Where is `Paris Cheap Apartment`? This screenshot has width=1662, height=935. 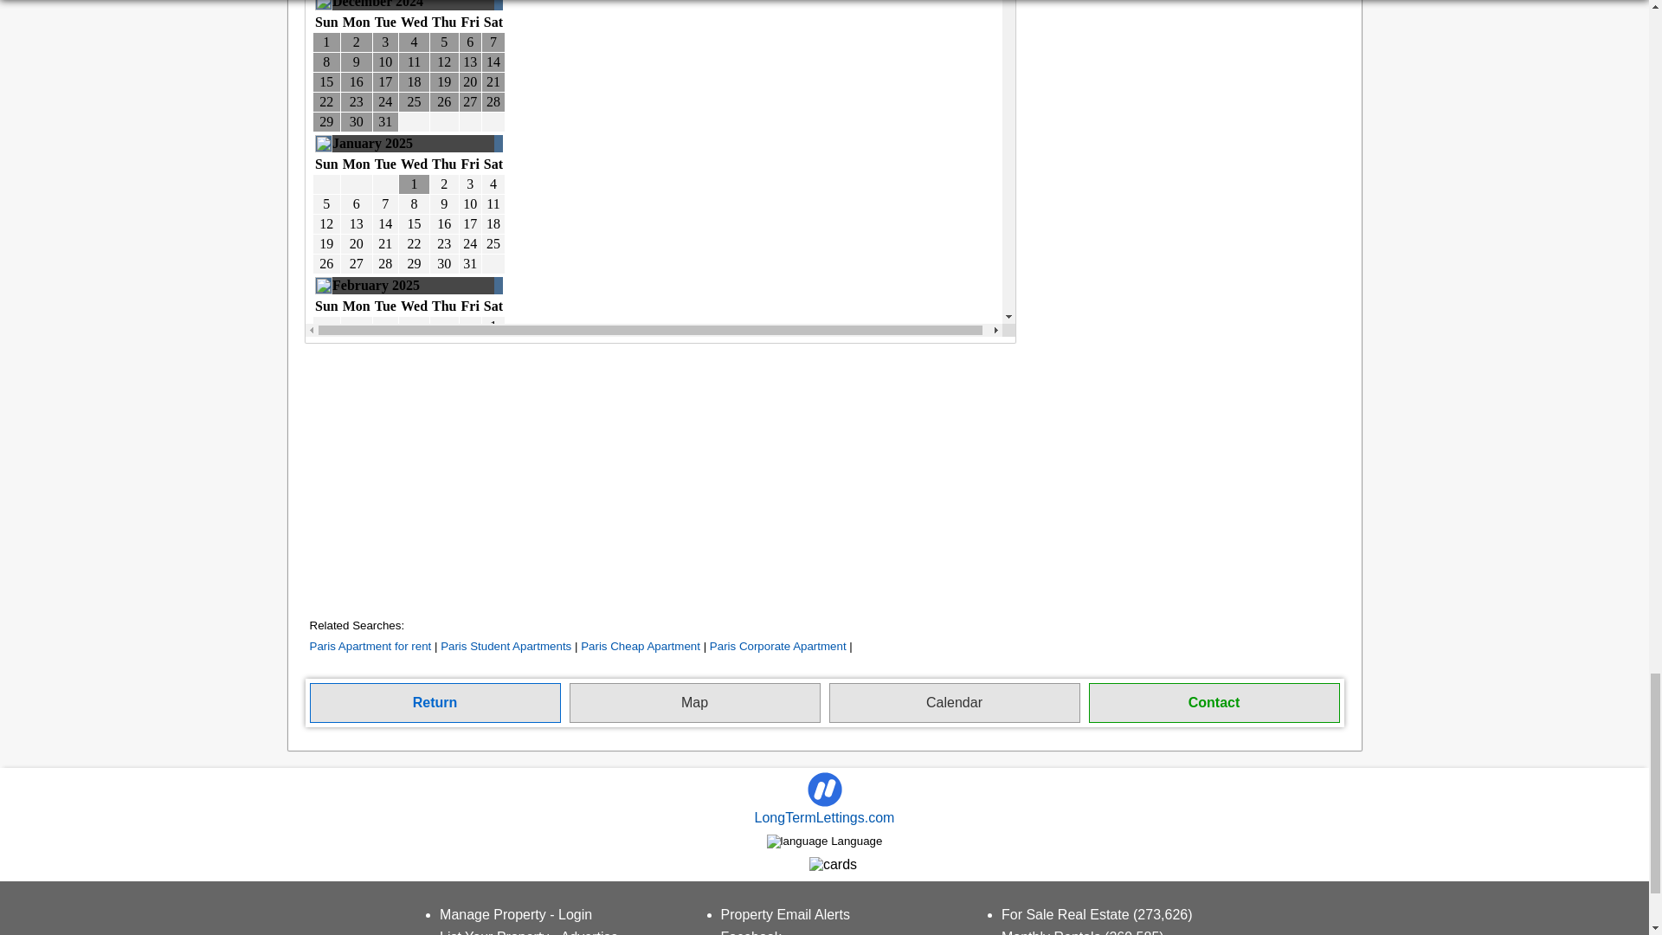
Paris Cheap Apartment is located at coordinates (640, 646).